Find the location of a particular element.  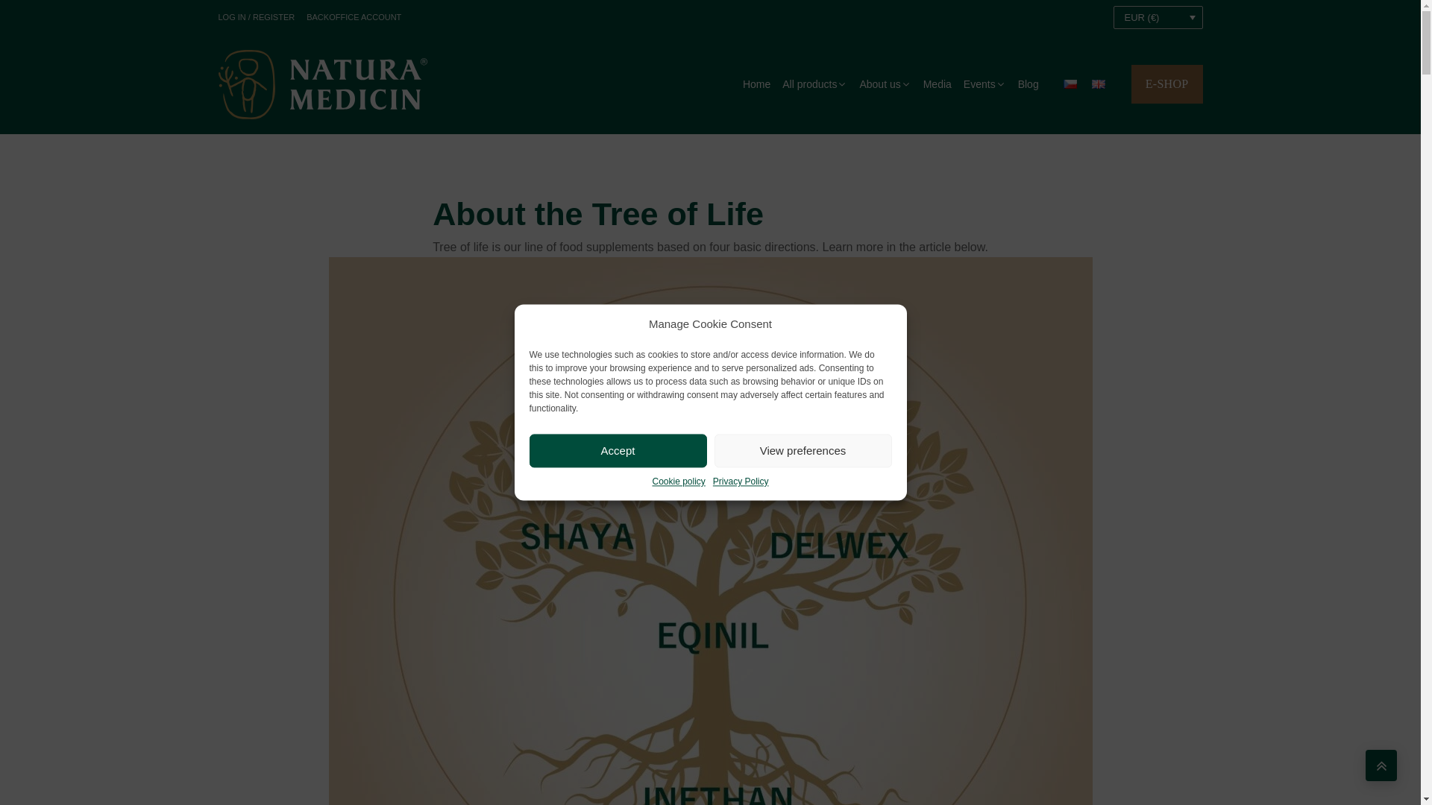

About us is located at coordinates (885, 84).